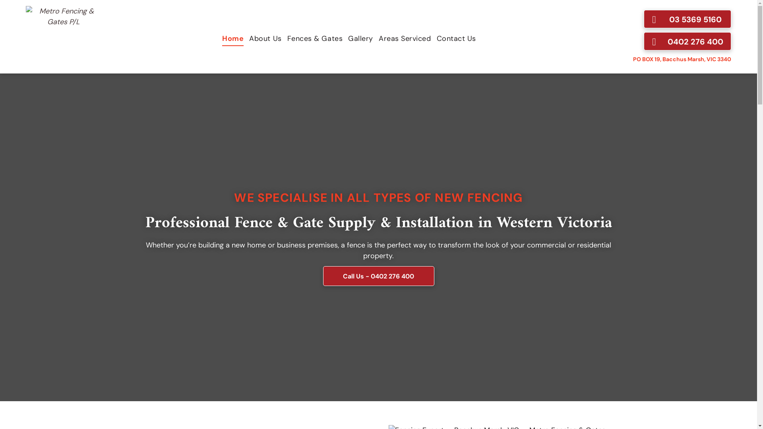  What do you see at coordinates (378, 276) in the screenshot?
I see `Call Us - 0402 276 400` at bounding box center [378, 276].